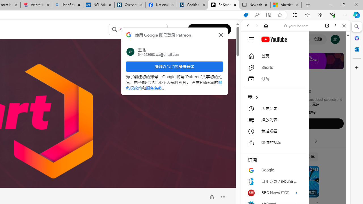  What do you see at coordinates (296, 154) in the screenshot?
I see `Music` at bounding box center [296, 154].